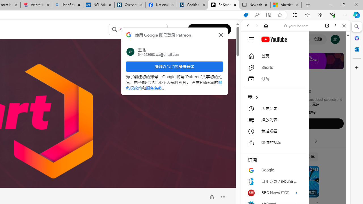  What do you see at coordinates (296, 154) in the screenshot?
I see `Music` at bounding box center [296, 154].